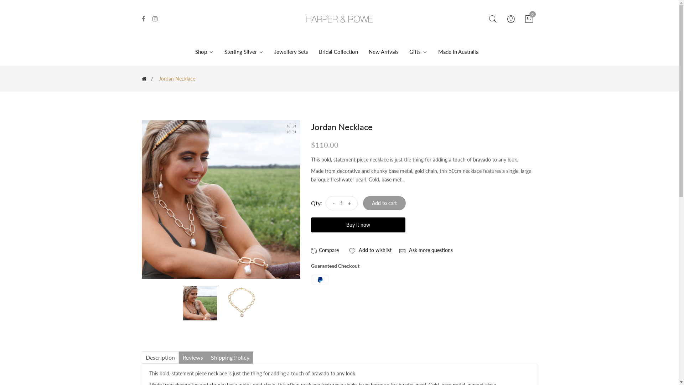 The width and height of the screenshot is (684, 385). What do you see at coordinates (244, 52) in the screenshot?
I see `Sterling Silver` at bounding box center [244, 52].